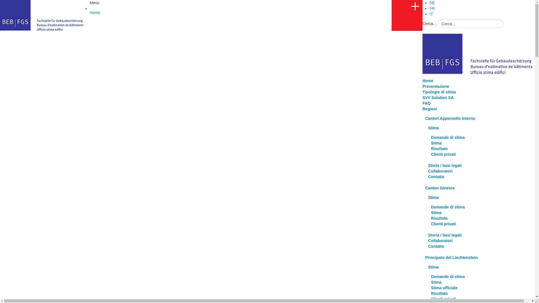  I want to click on Clienti privati, so click(444, 154).